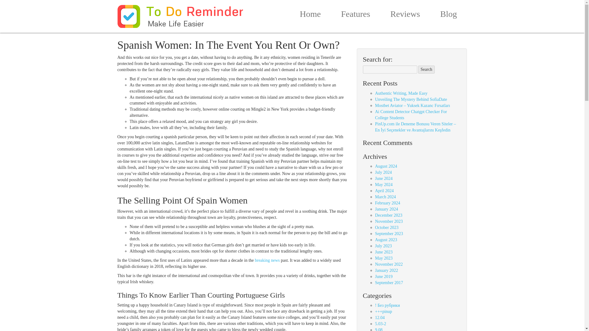 This screenshot has height=331, width=589. What do you see at coordinates (383, 178) in the screenshot?
I see `June 2024` at bounding box center [383, 178].